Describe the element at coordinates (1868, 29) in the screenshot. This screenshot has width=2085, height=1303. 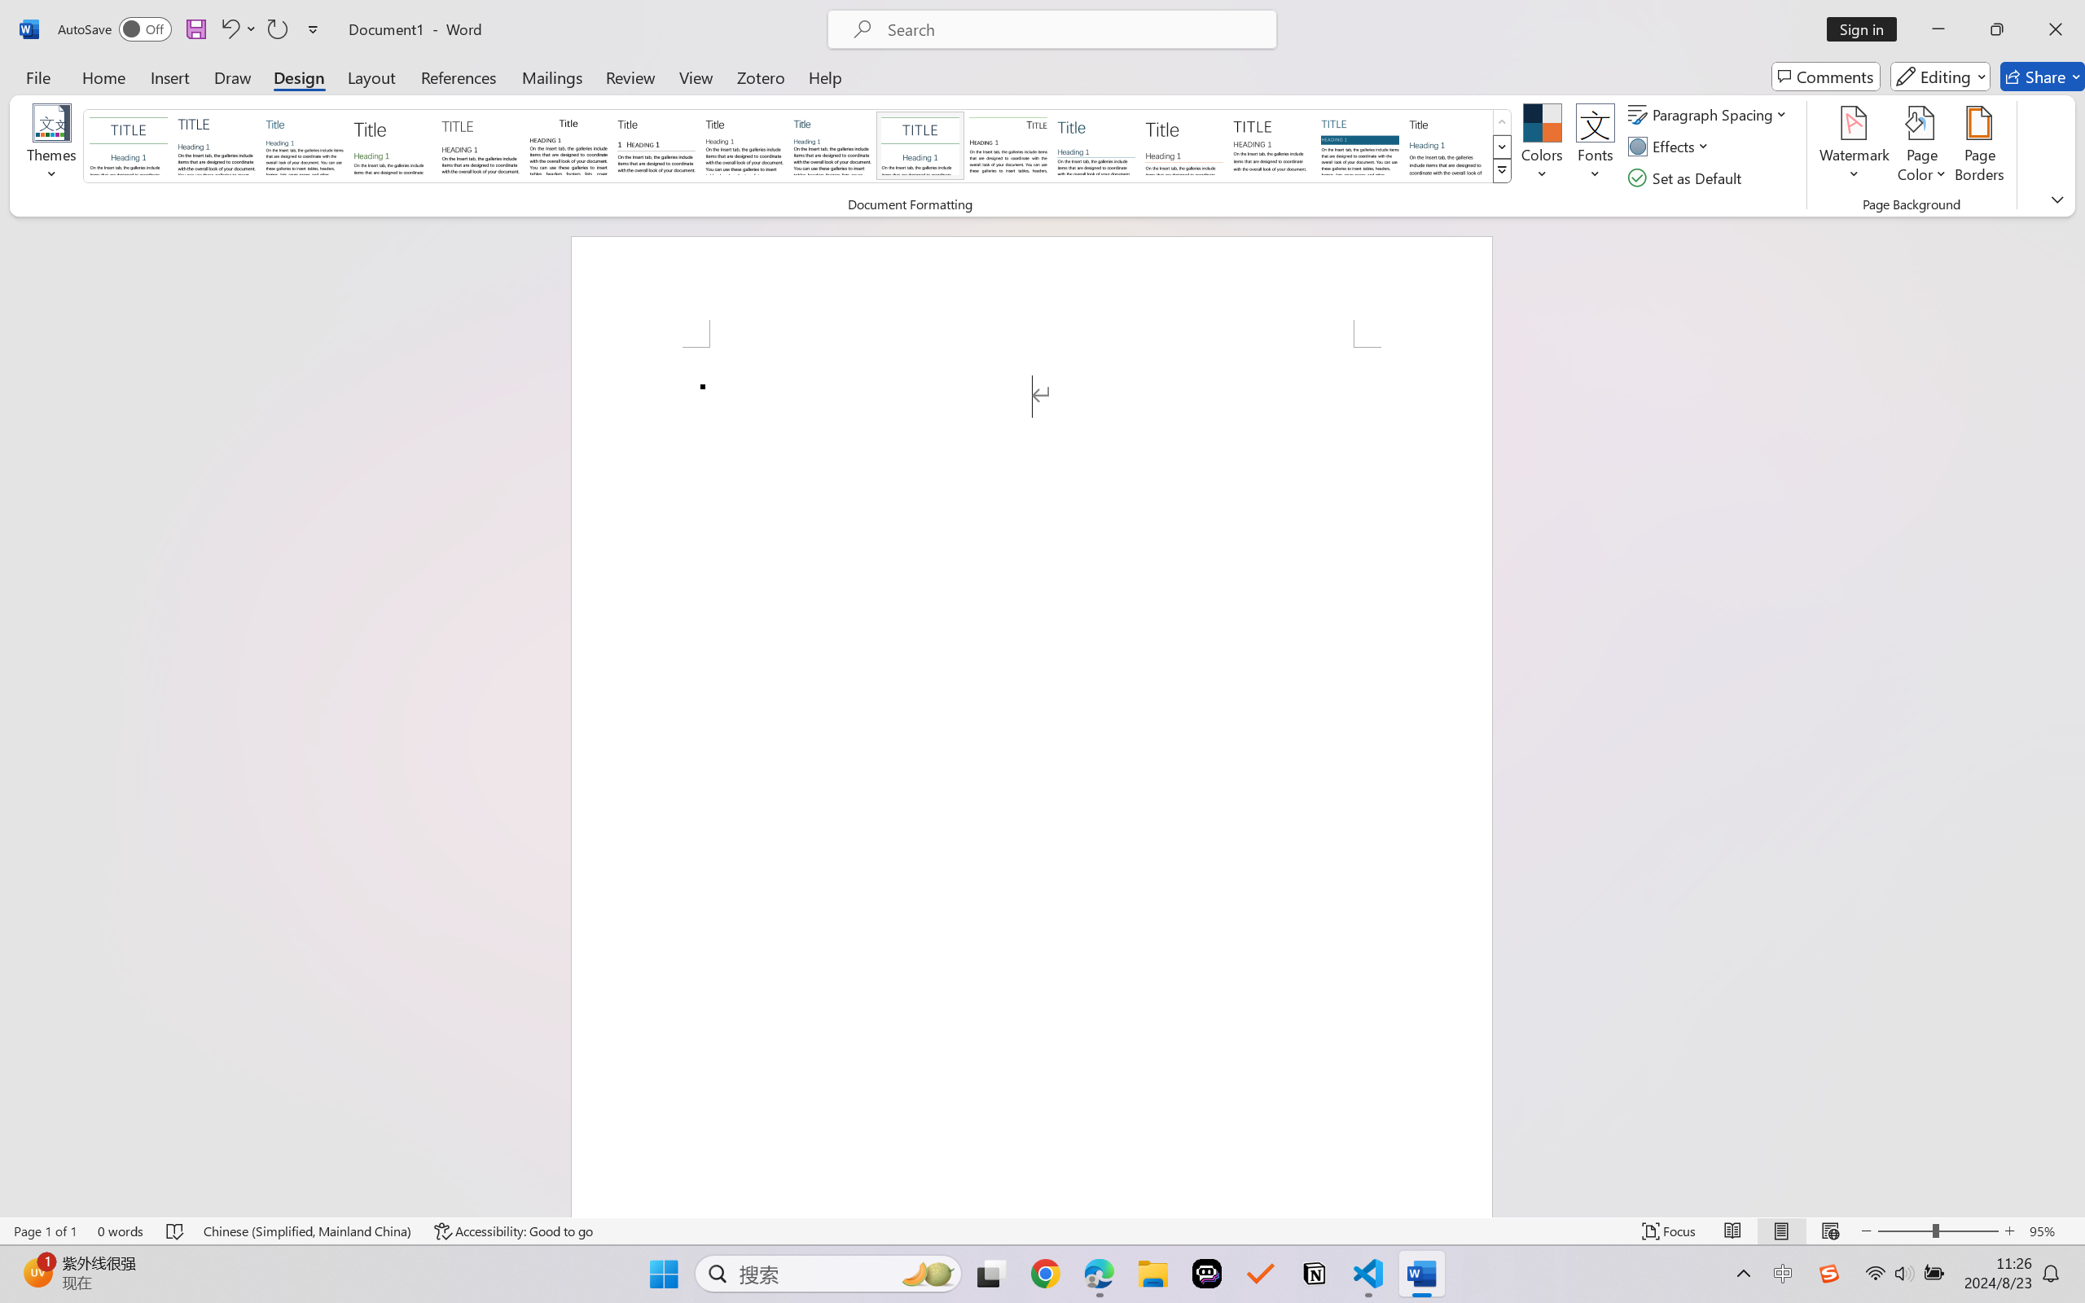
I see `Sign in` at that location.